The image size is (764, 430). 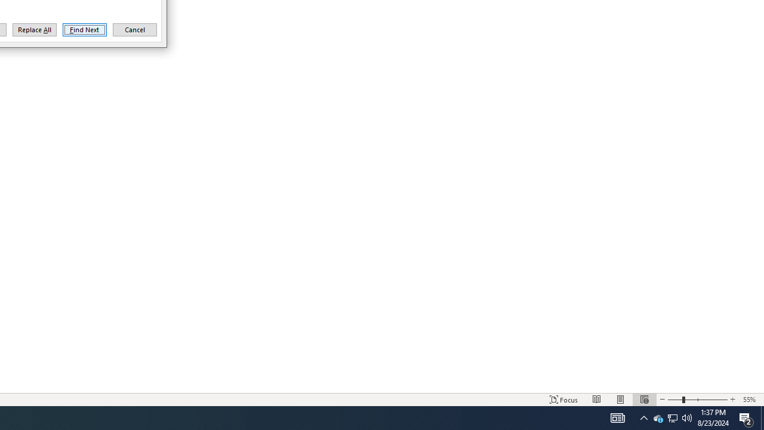 What do you see at coordinates (643, 418) in the screenshot?
I see `Notification Chevron` at bounding box center [643, 418].